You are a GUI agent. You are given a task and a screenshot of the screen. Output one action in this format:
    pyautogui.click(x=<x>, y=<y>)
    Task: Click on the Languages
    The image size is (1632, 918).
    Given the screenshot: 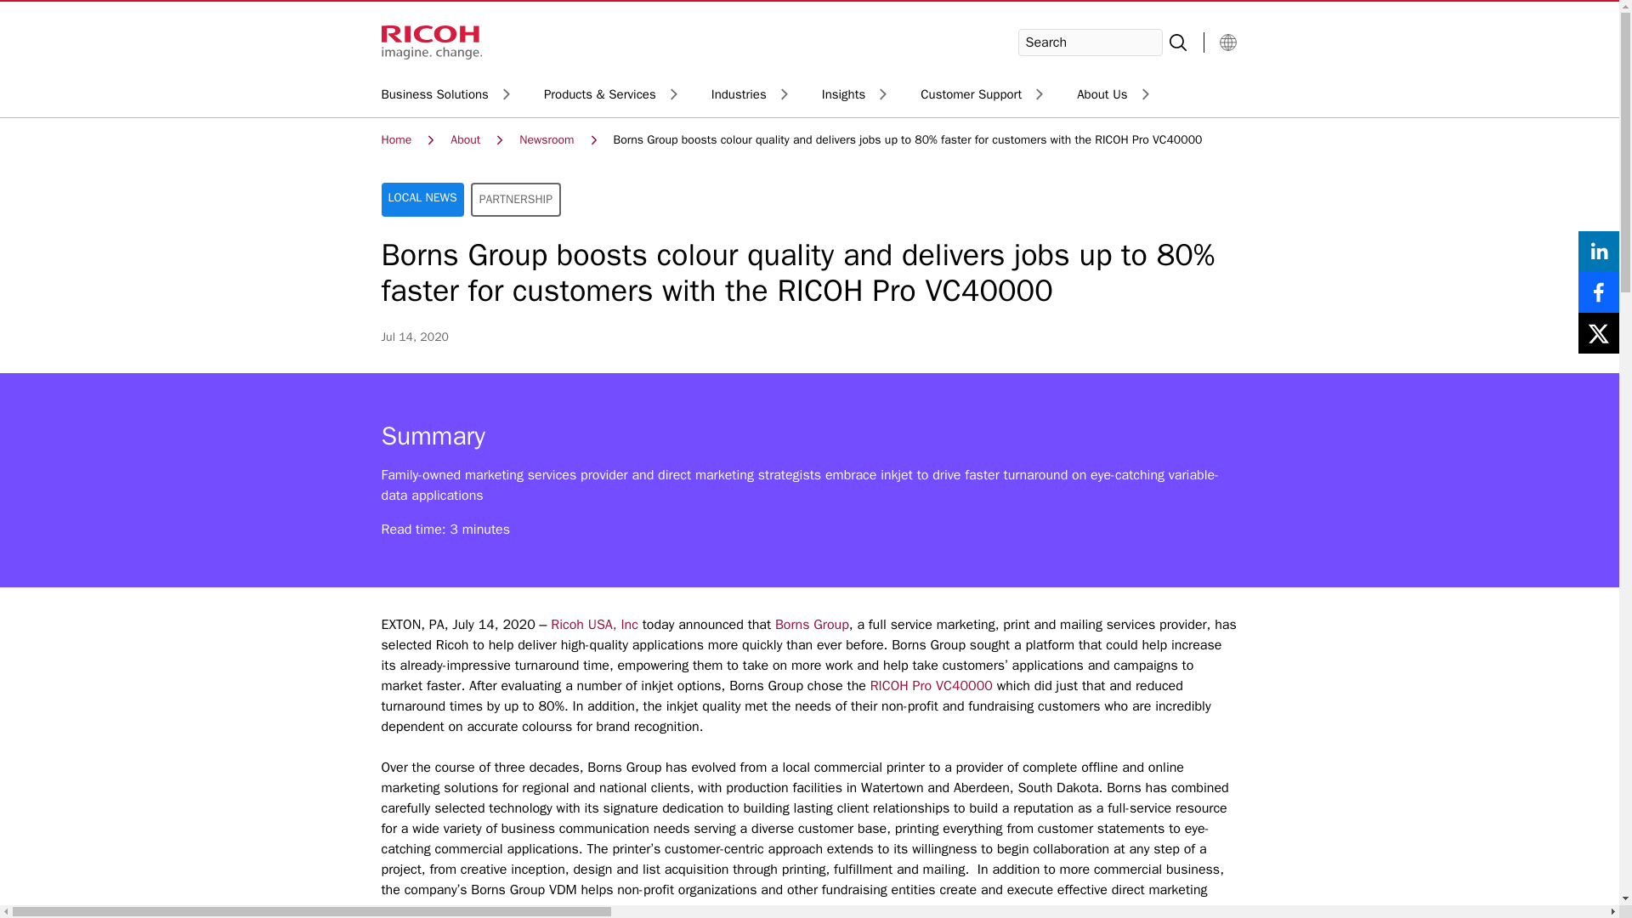 What is the action you would take?
    pyautogui.click(x=430, y=42)
    